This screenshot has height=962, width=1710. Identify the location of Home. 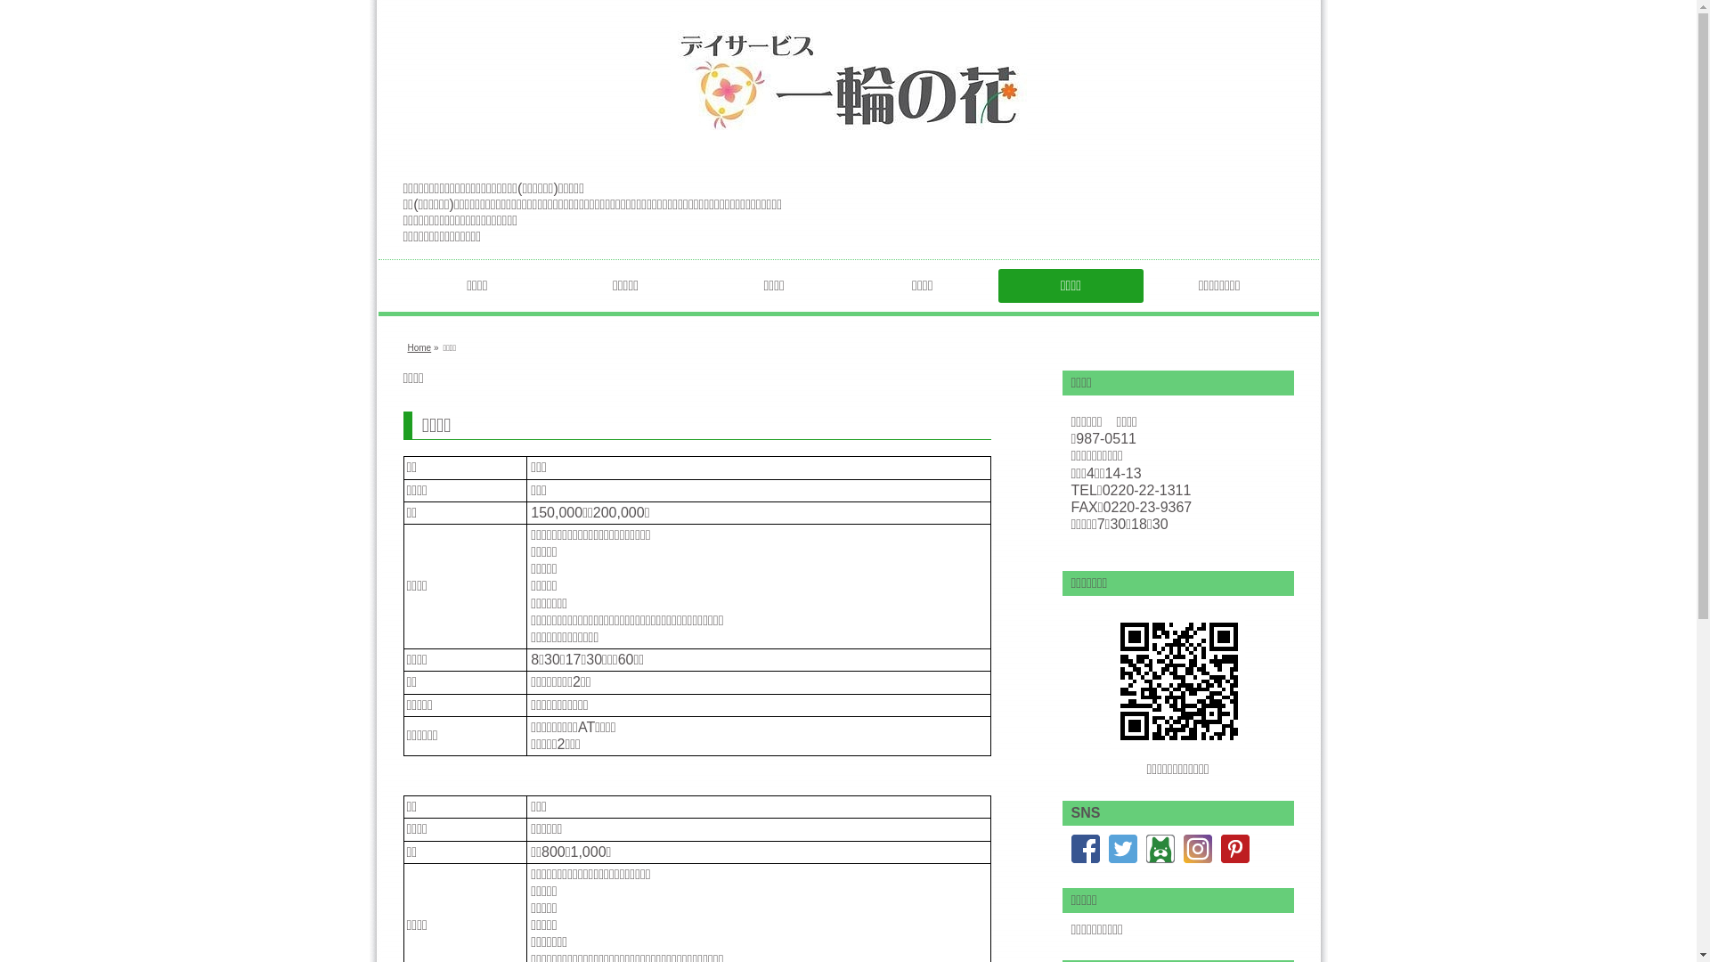
(420, 347).